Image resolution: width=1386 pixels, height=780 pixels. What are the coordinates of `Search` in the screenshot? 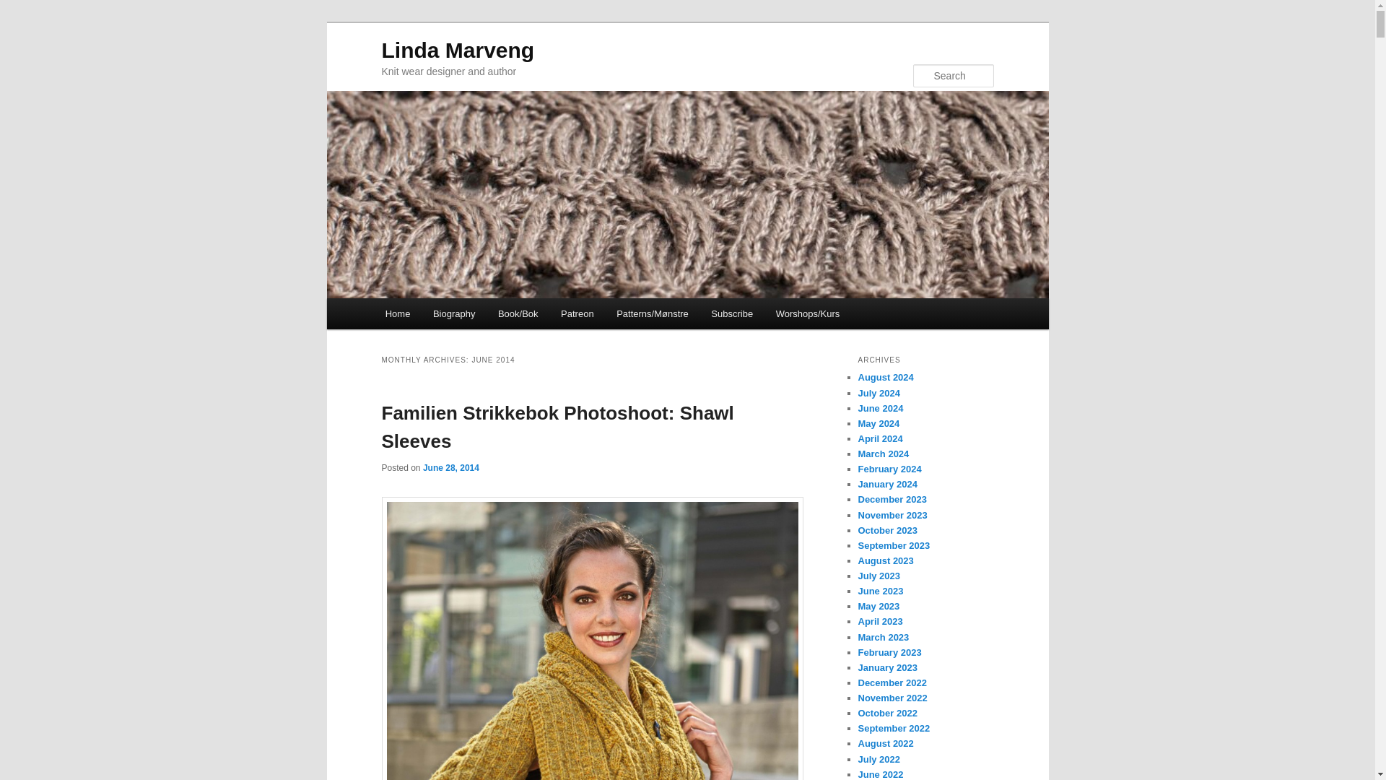 It's located at (23, 8).